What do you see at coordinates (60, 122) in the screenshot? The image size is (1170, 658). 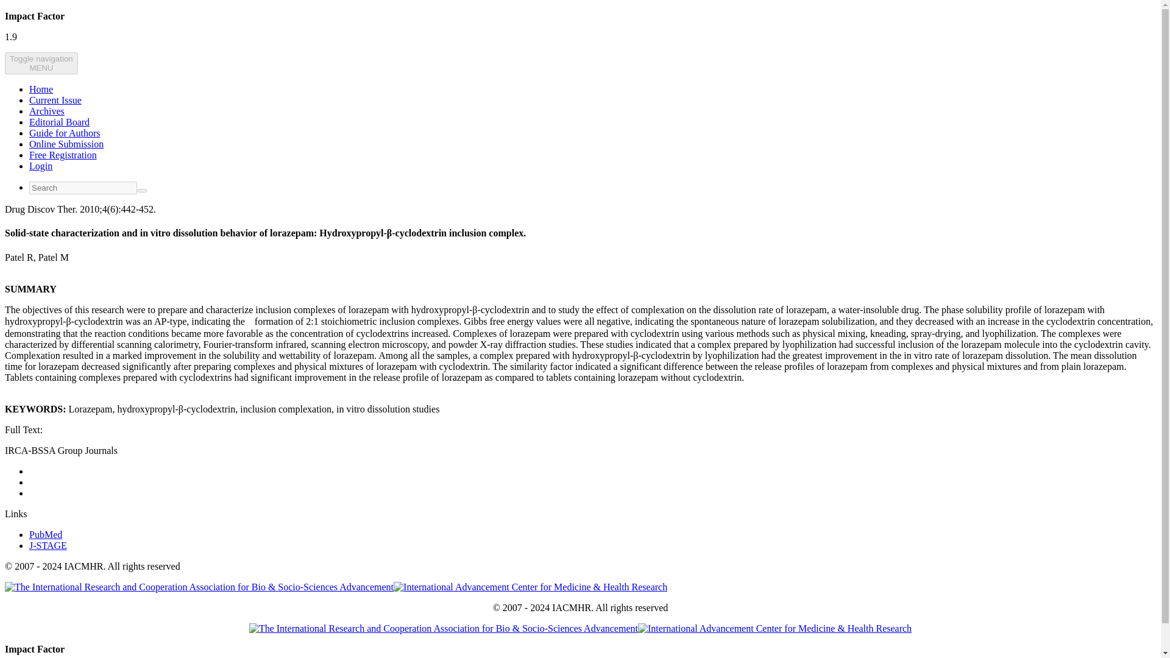 I see `Login` at bounding box center [60, 122].